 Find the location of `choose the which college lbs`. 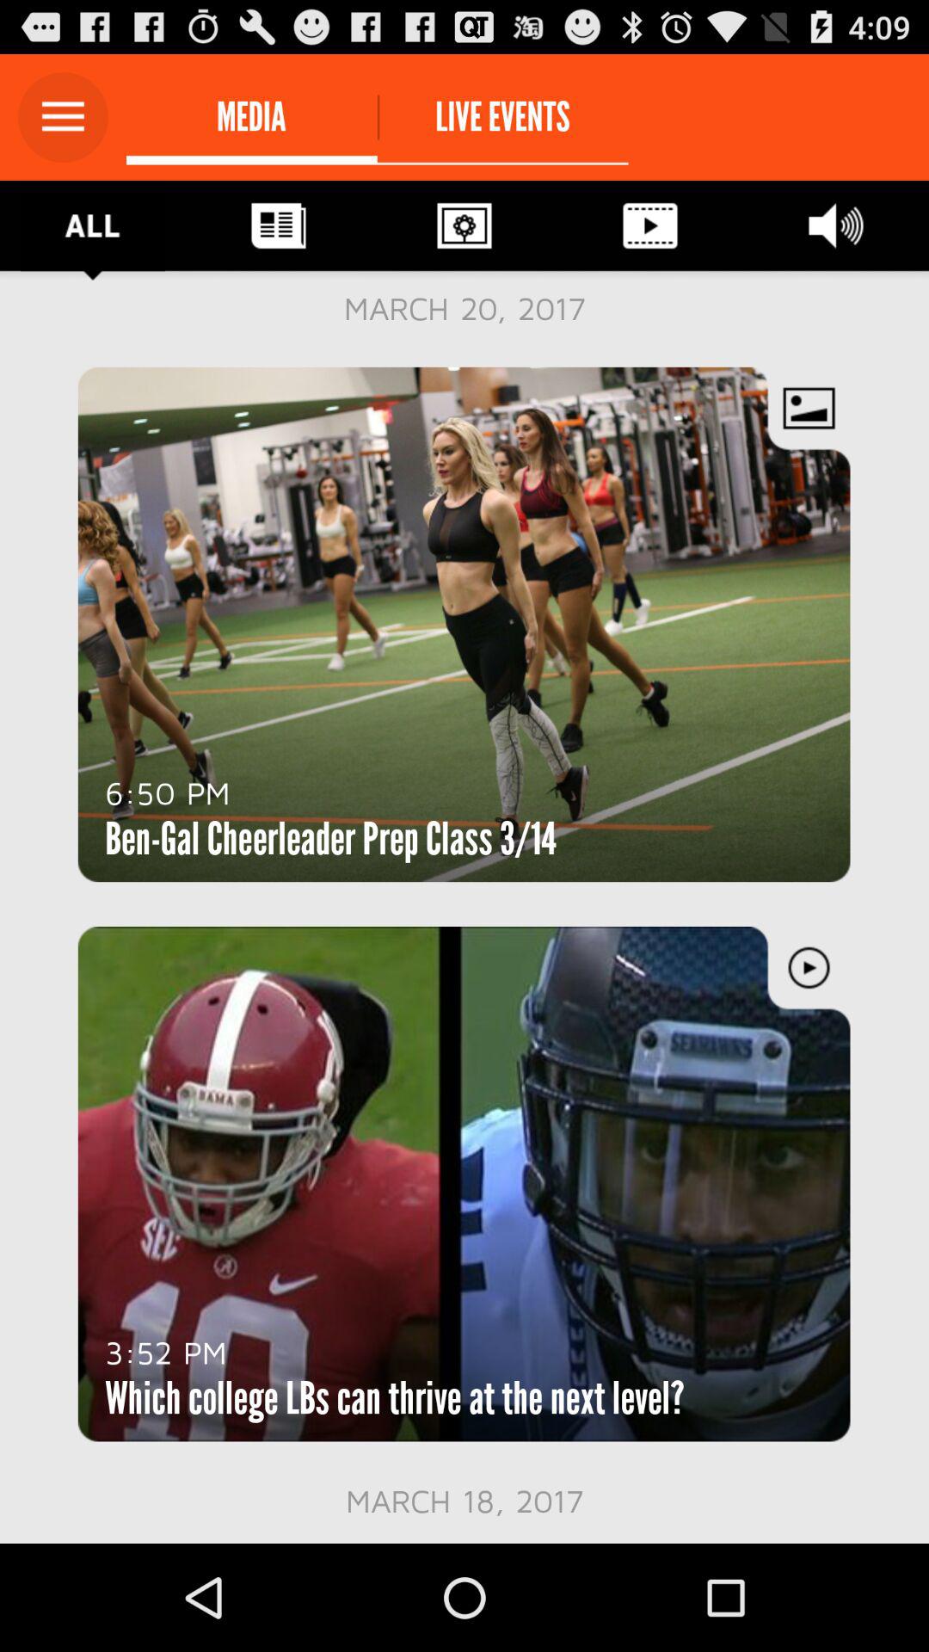

choose the which college lbs is located at coordinates (394, 1397).